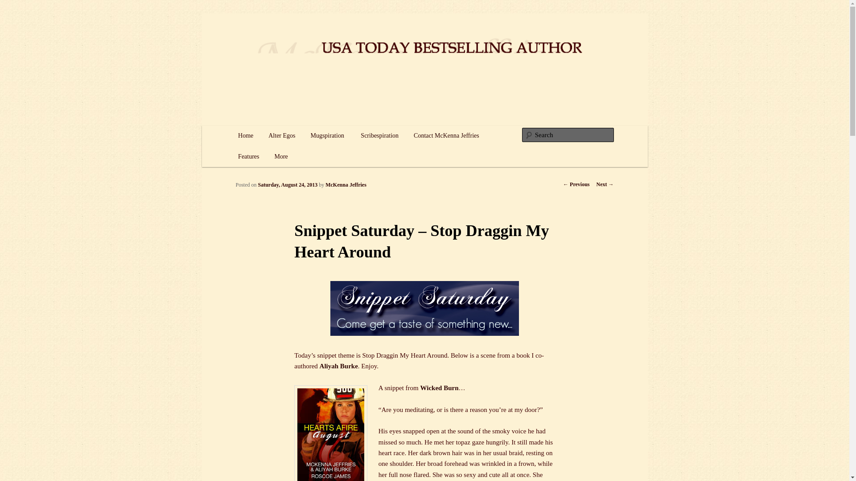 This screenshot has width=856, height=481. Describe the element at coordinates (328, 136) in the screenshot. I see `Mugspiration ` at that location.